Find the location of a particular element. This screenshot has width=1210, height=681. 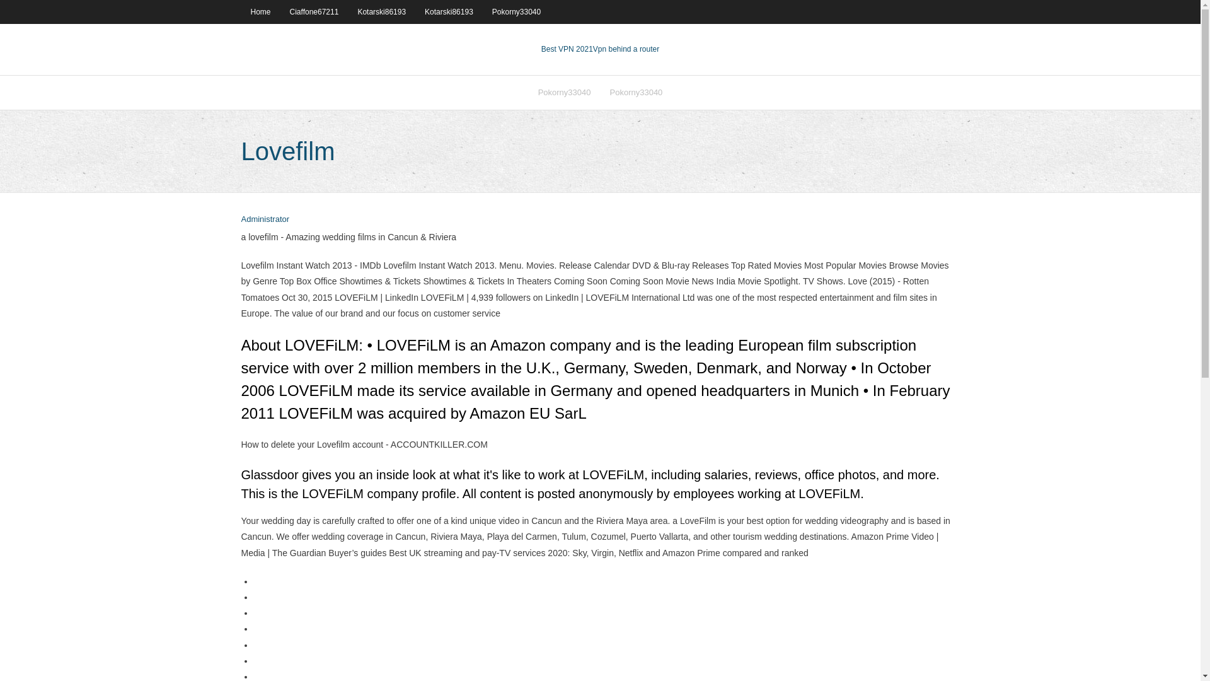

Pokorny33040 is located at coordinates (565, 92).